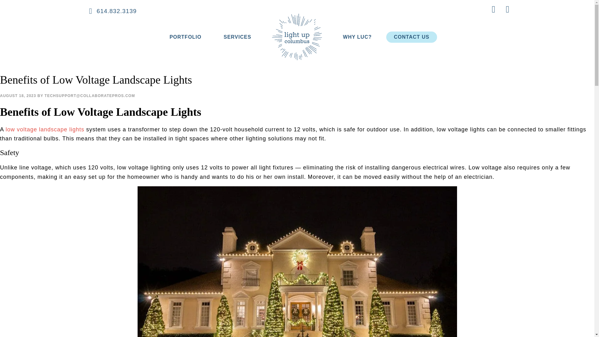 The image size is (599, 337). I want to click on WHY LUC?, so click(357, 37).